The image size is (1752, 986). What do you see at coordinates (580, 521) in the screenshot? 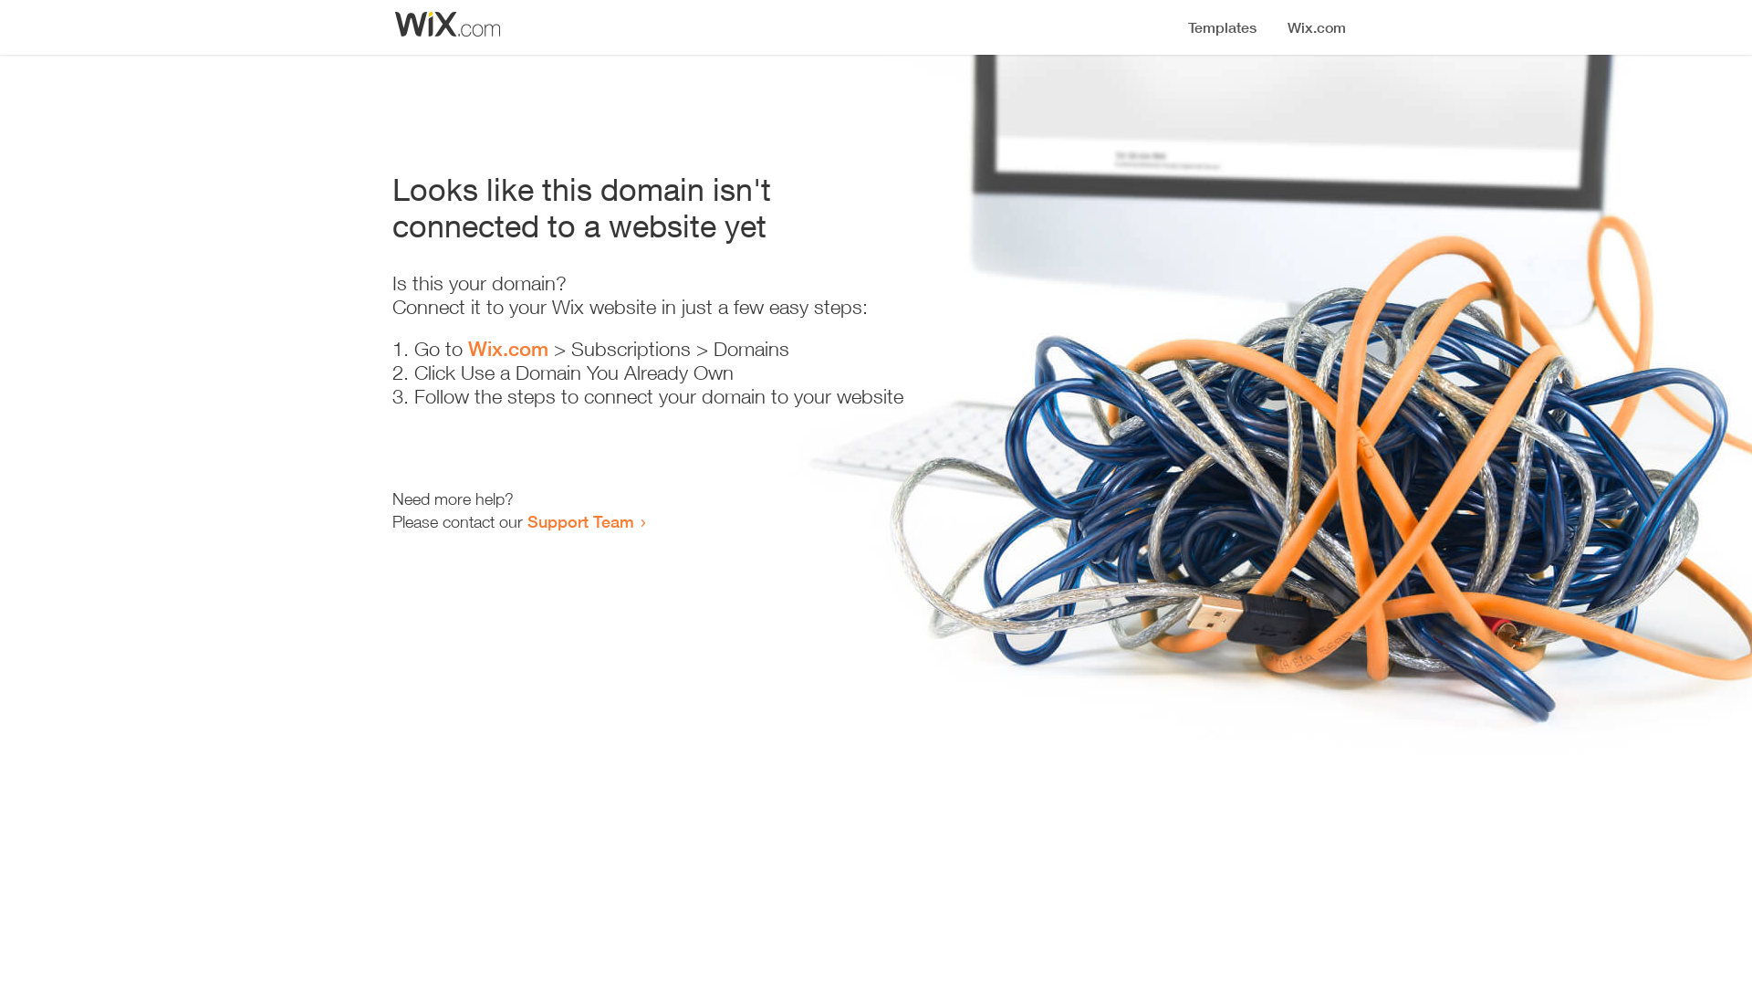
I see `Support Team` at bounding box center [580, 521].